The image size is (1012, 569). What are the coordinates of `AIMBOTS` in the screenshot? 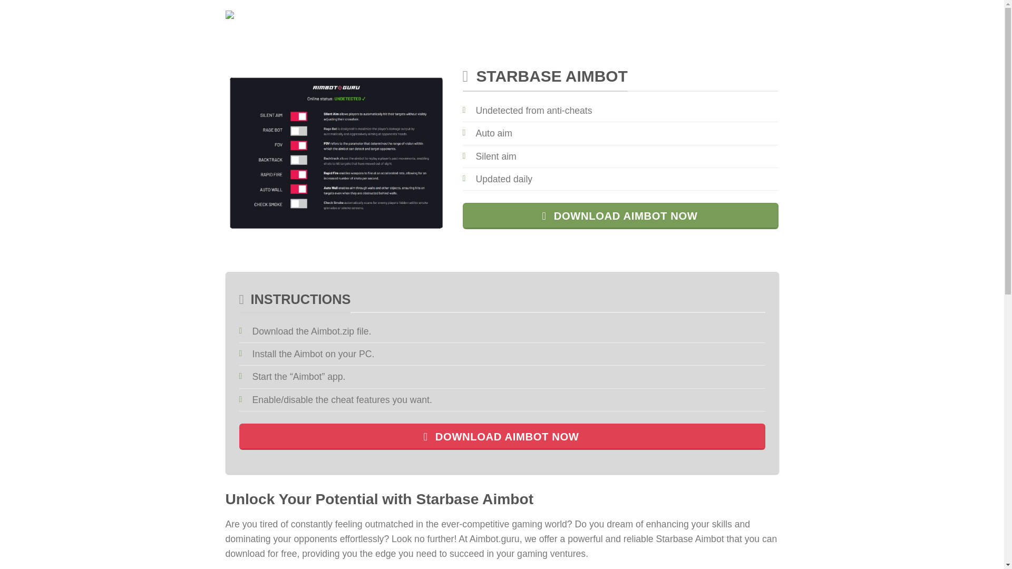 It's located at (379, 17).